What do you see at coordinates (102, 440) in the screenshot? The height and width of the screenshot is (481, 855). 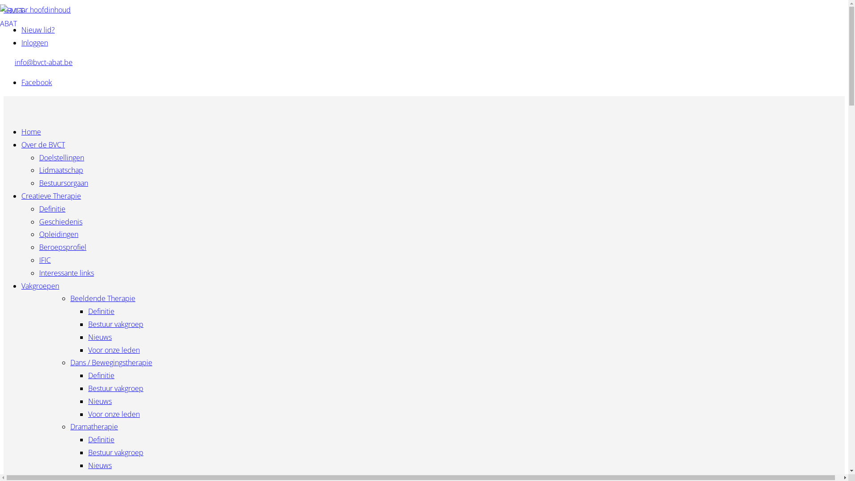 I see `Definitie` at bounding box center [102, 440].